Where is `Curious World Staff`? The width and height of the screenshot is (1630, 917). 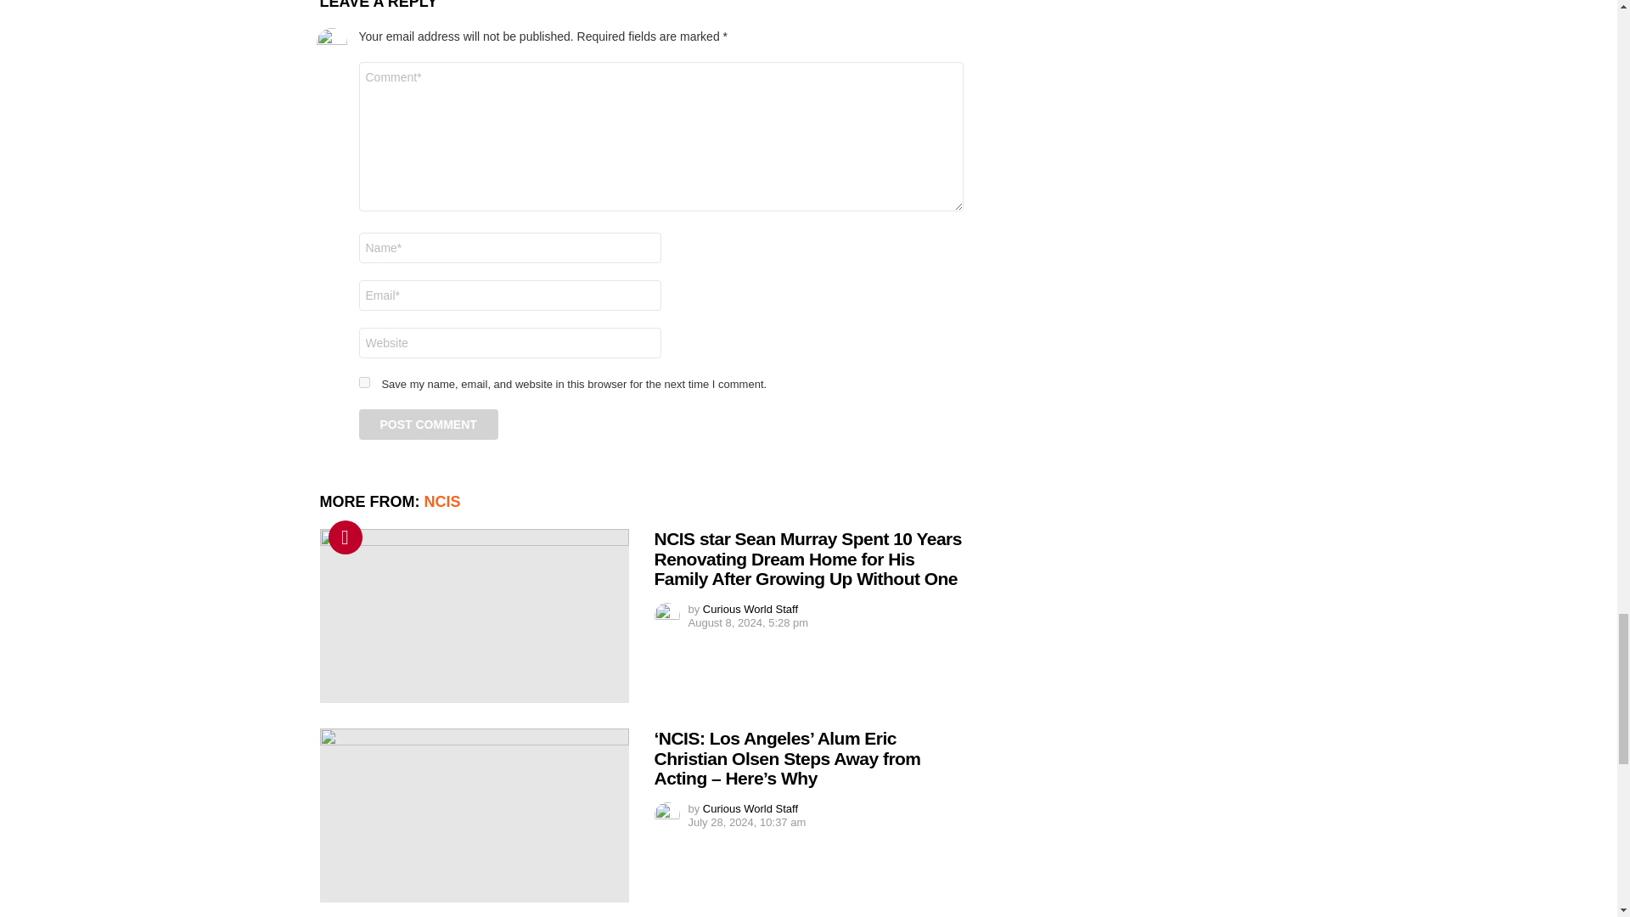 Curious World Staff is located at coordinates (750, 808).